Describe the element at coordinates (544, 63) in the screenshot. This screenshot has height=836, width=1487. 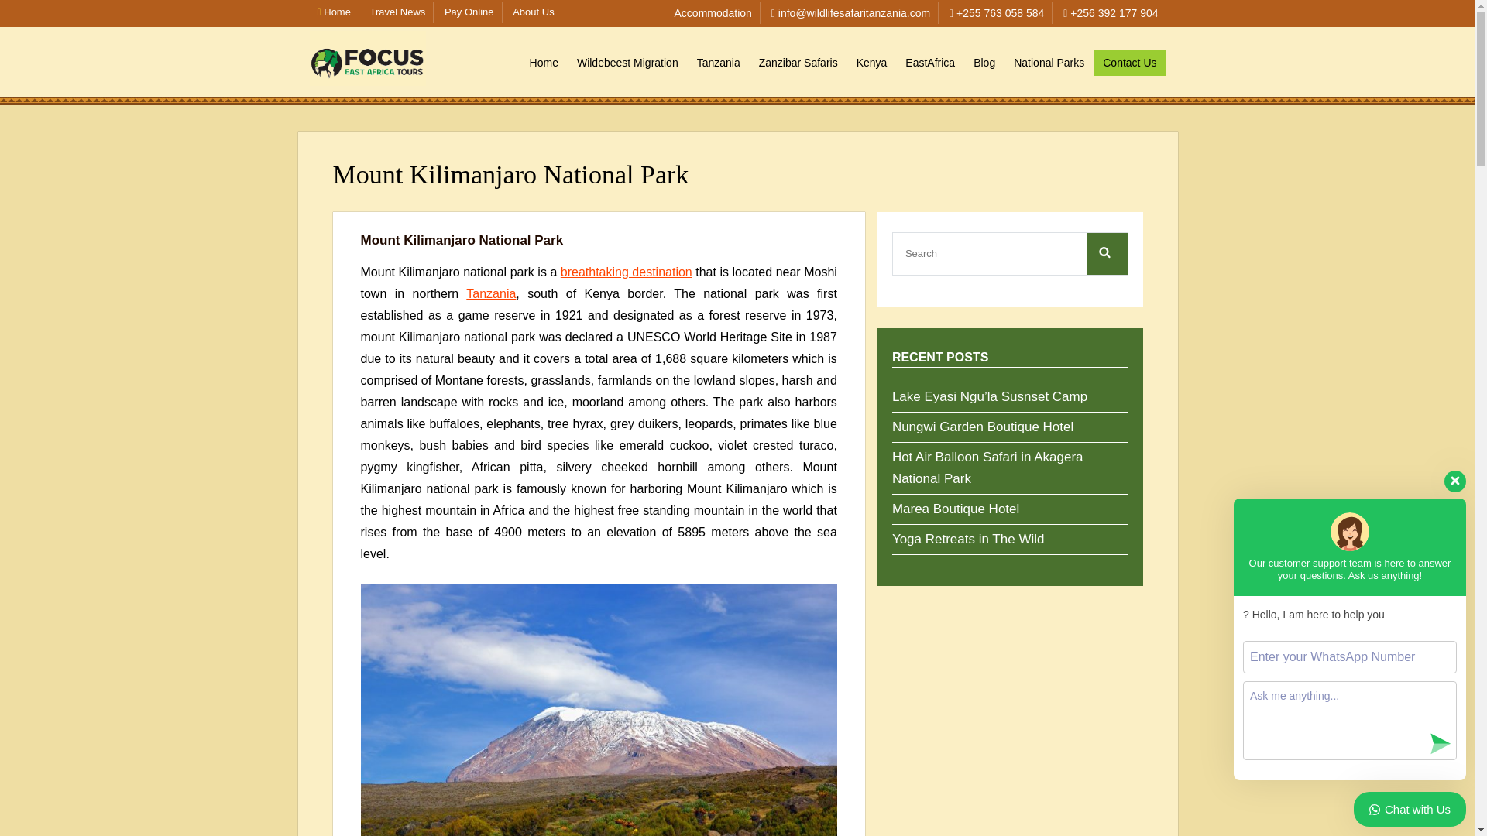
I see `Home` at that location.